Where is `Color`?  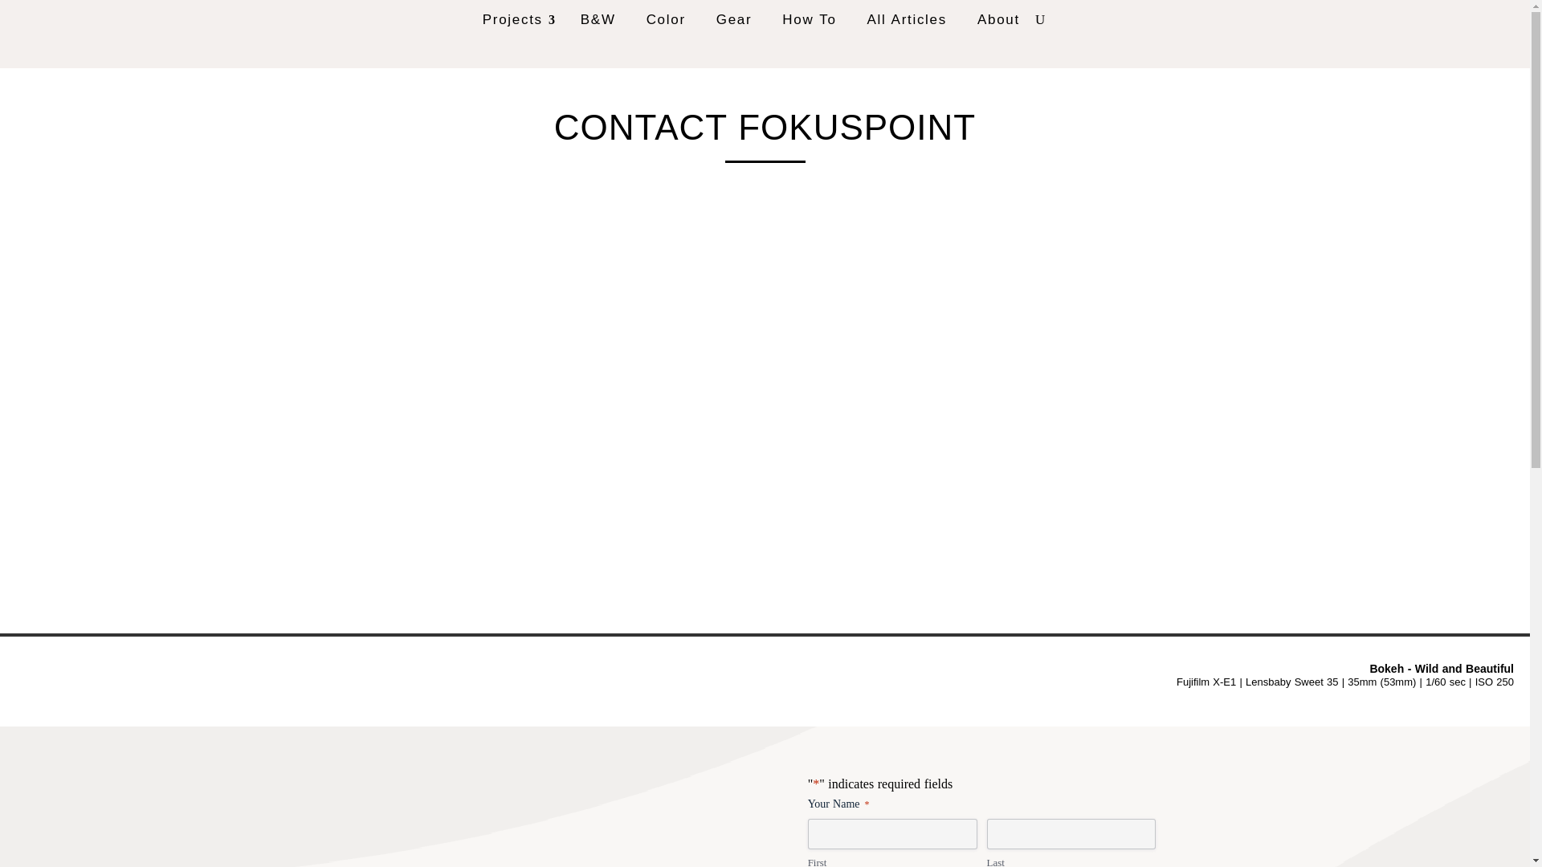 Color is located at coordinates (666, 19).